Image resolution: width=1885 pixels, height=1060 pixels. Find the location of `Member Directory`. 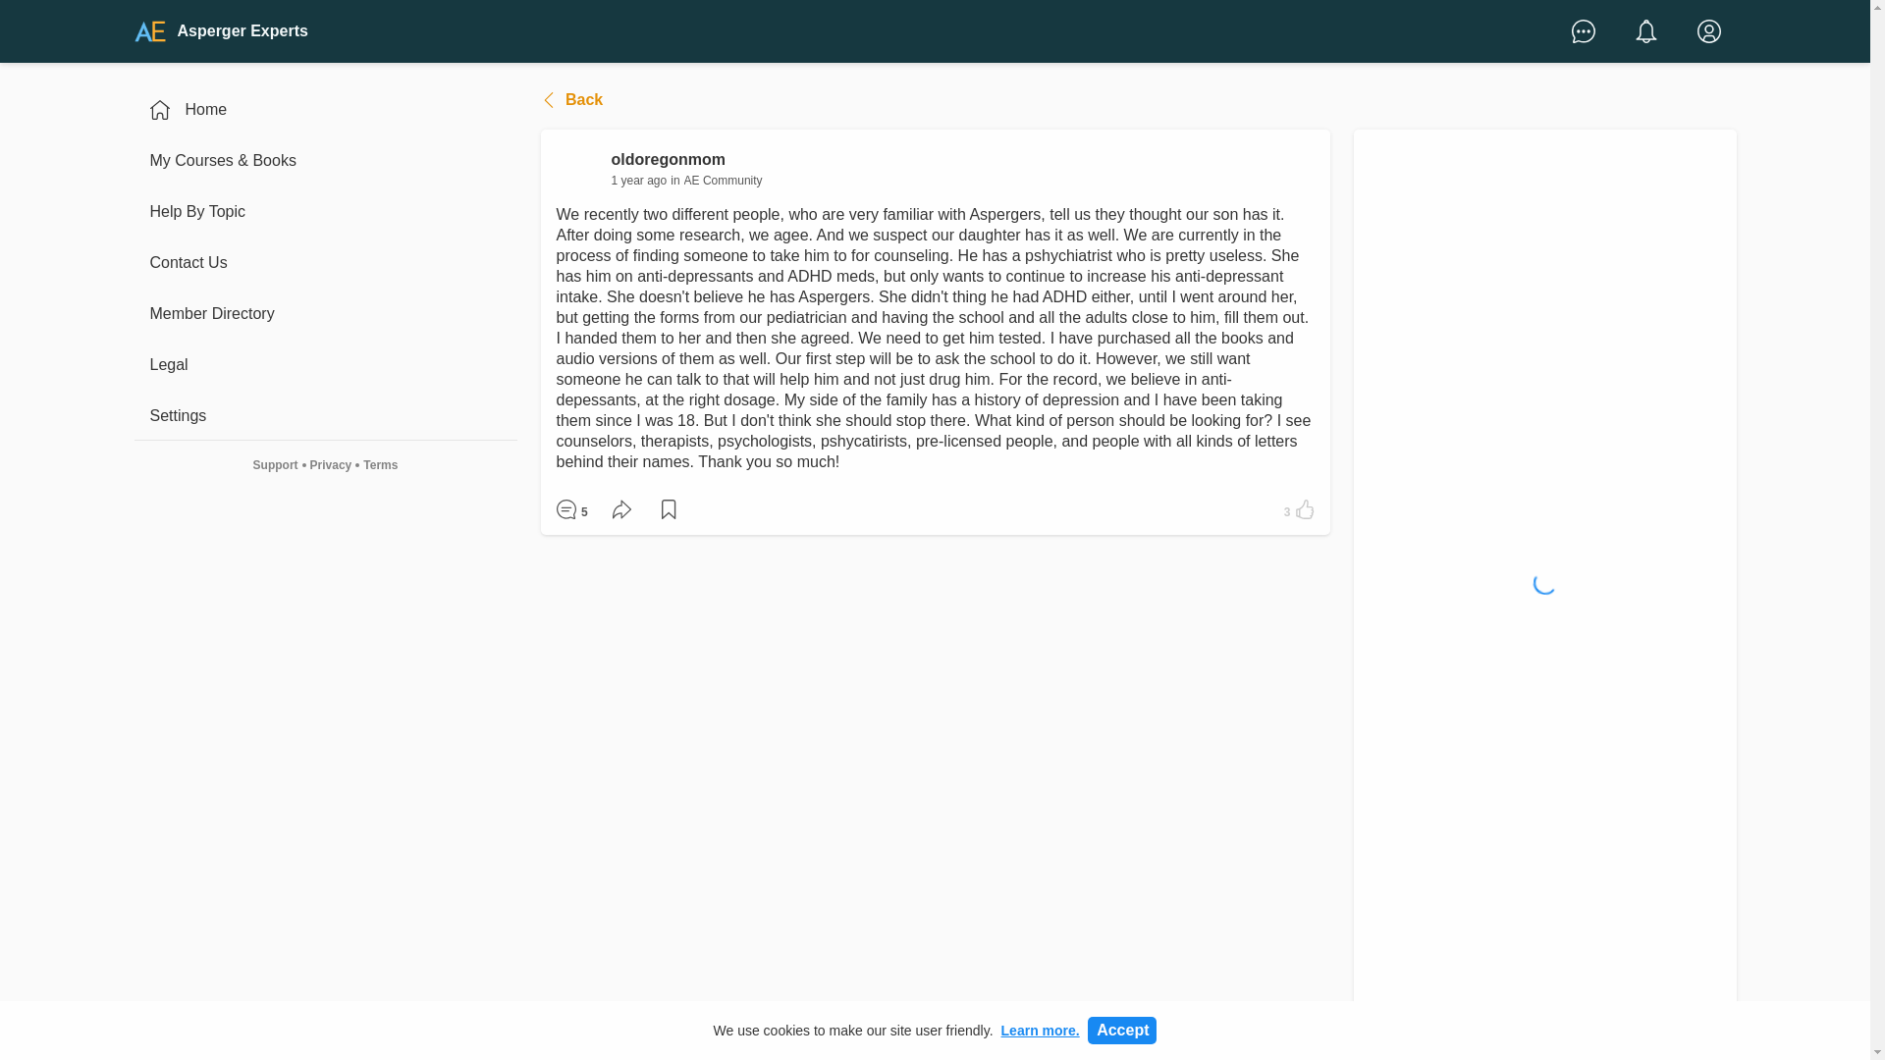

Member Directory is located at coordinates (325, 314).